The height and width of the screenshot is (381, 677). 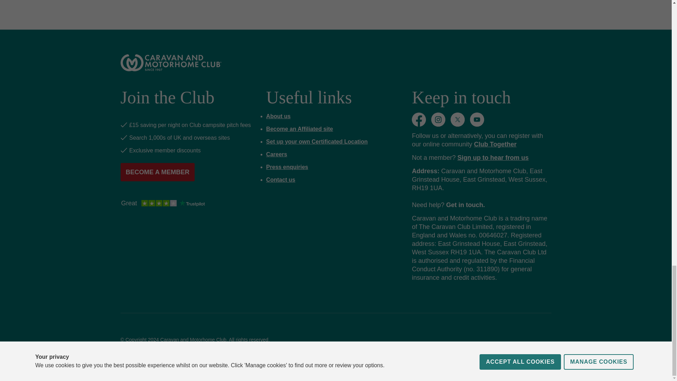 What do you see at coordinates (163, 204) in the screenshot?
I see `Customer reviews powered by Trustpilot` at bounding box center [163, 204].